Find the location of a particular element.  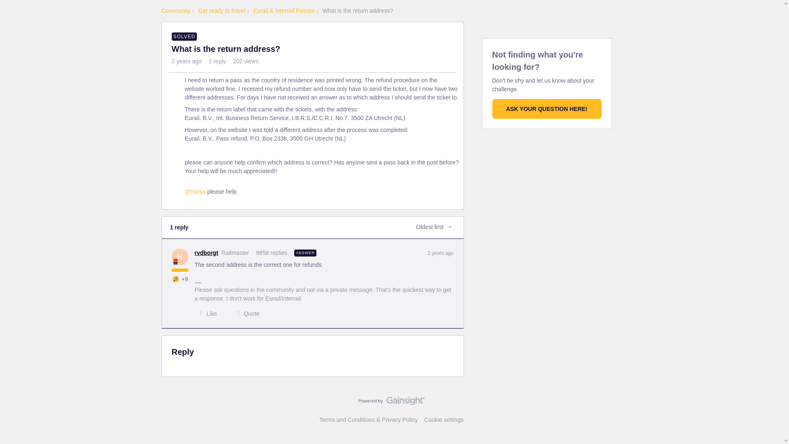

Curious mind is located at coordinates (176, 279).